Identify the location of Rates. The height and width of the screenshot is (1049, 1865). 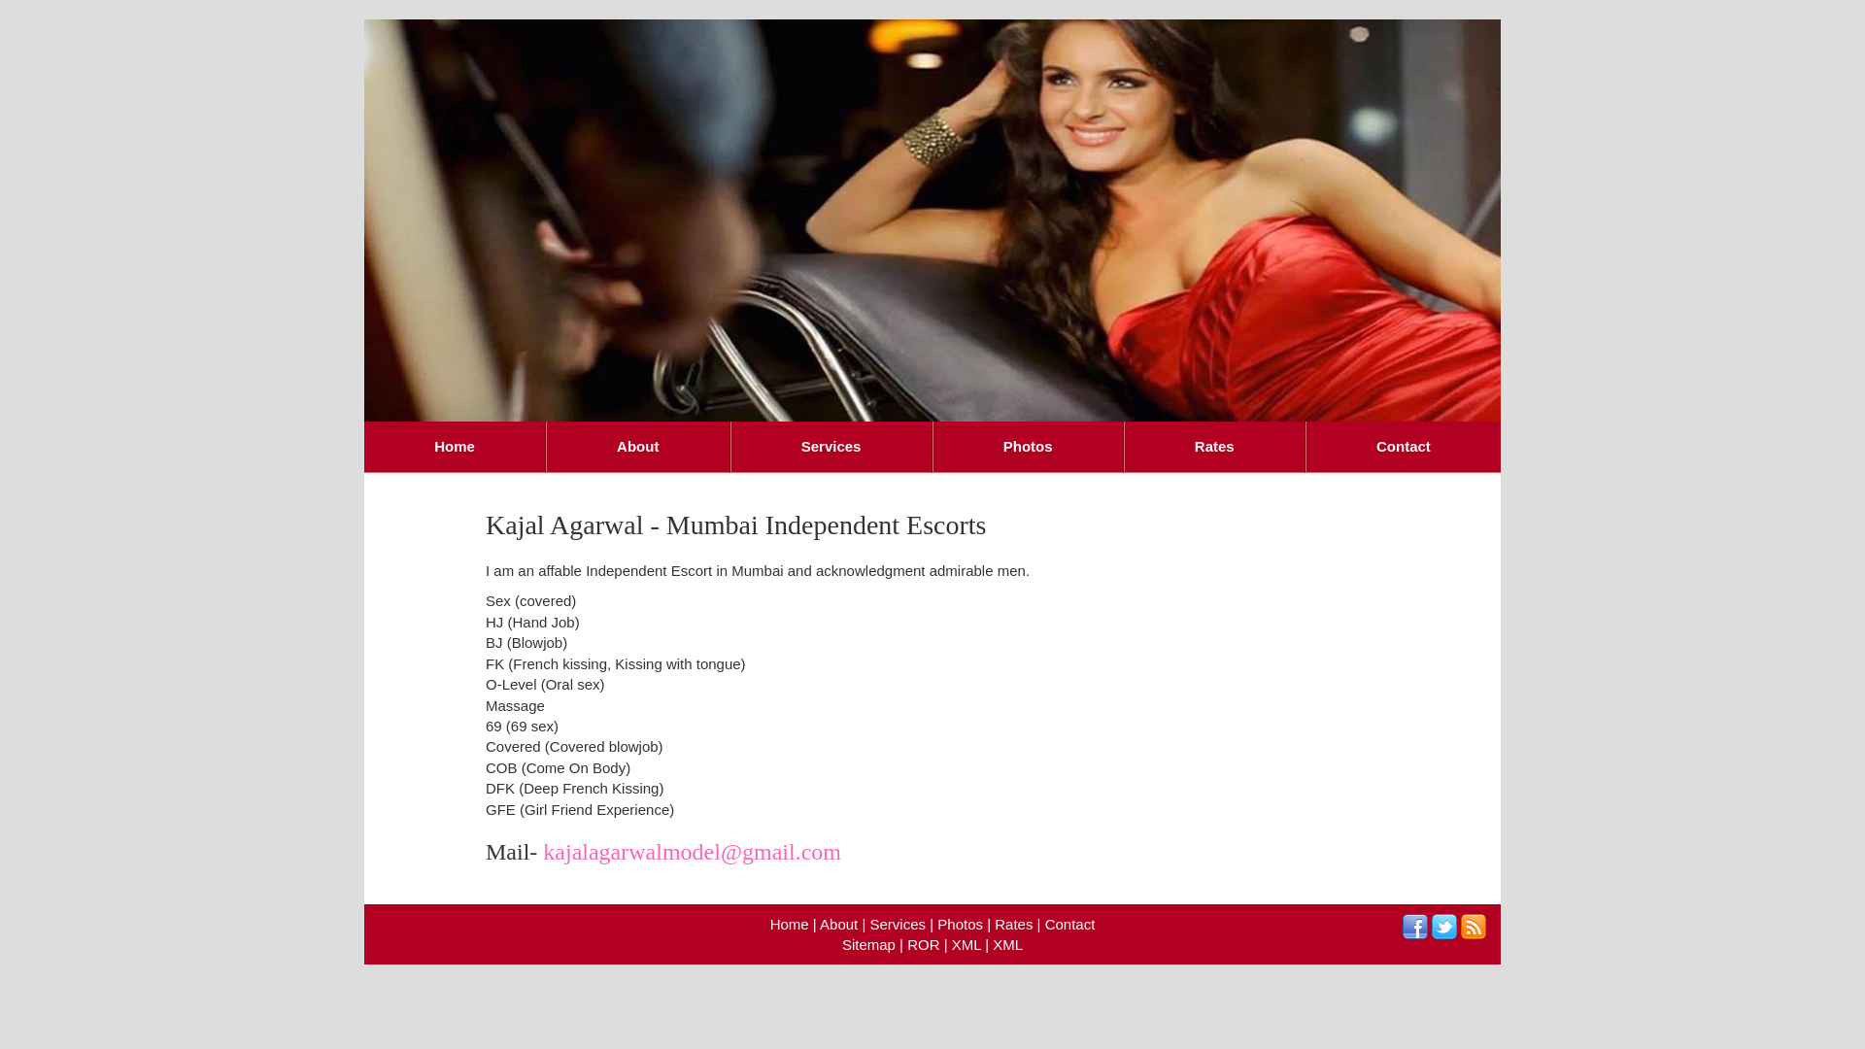
(1014, 925).